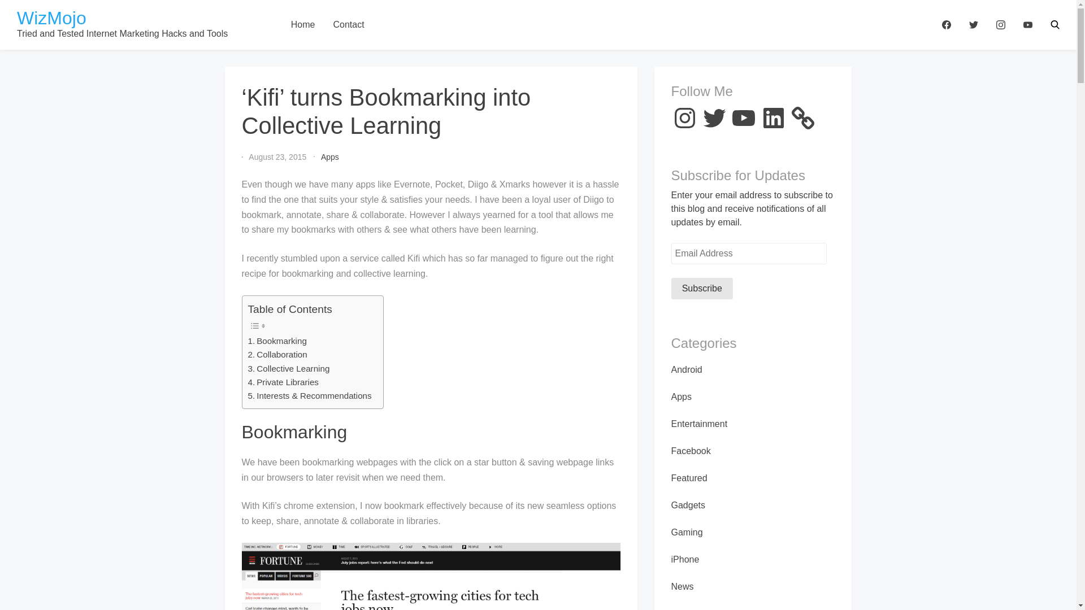 The width and height of the screenshot is (1085, 610). What do you see at coordinates (744, 117) in the screenshot?
I see `YouTube` at bounding box center [744, 117].